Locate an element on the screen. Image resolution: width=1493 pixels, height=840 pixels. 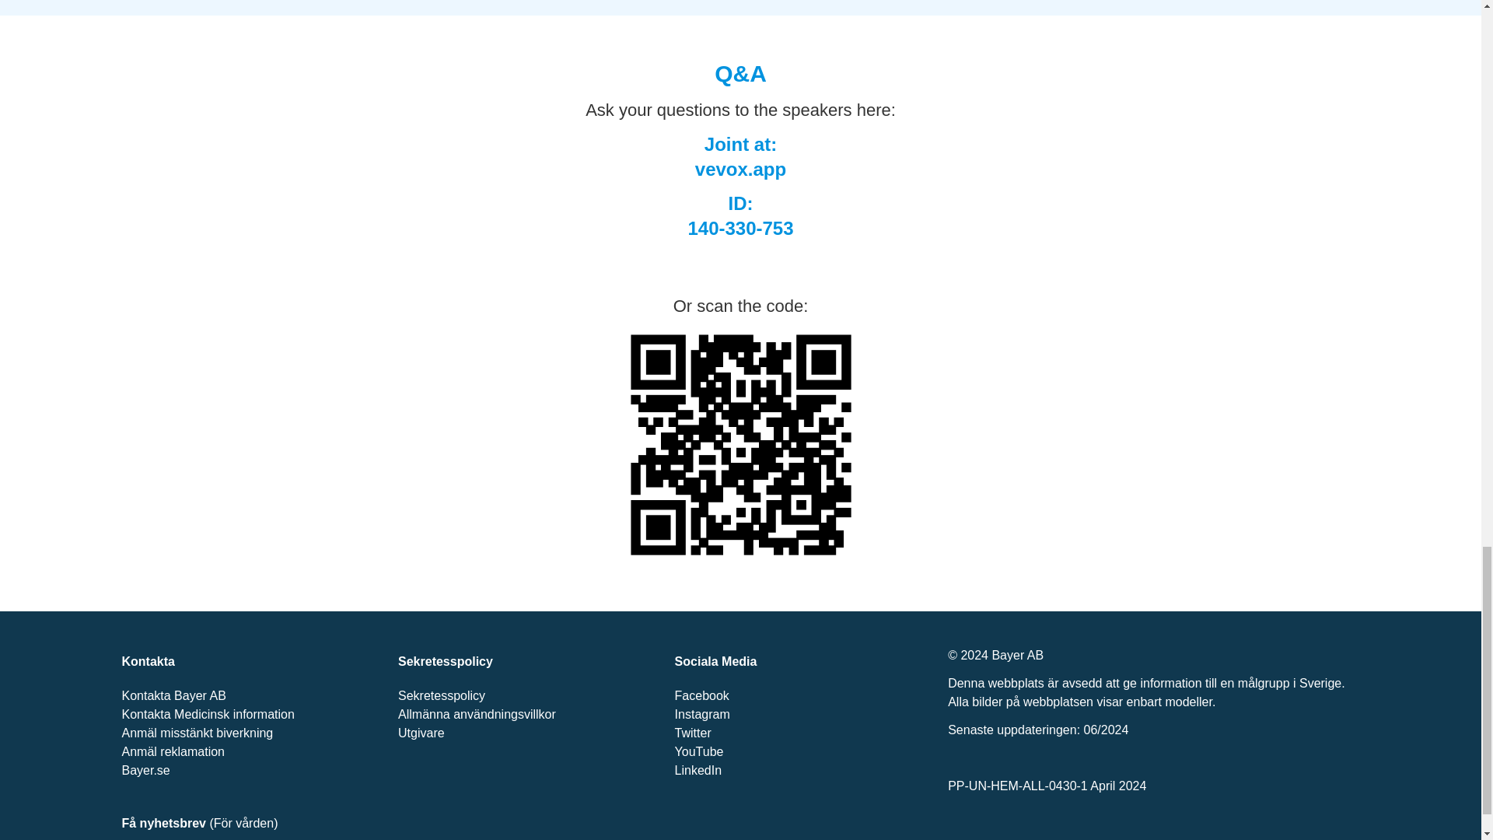
Facebook is located at coordinates (701, 695).